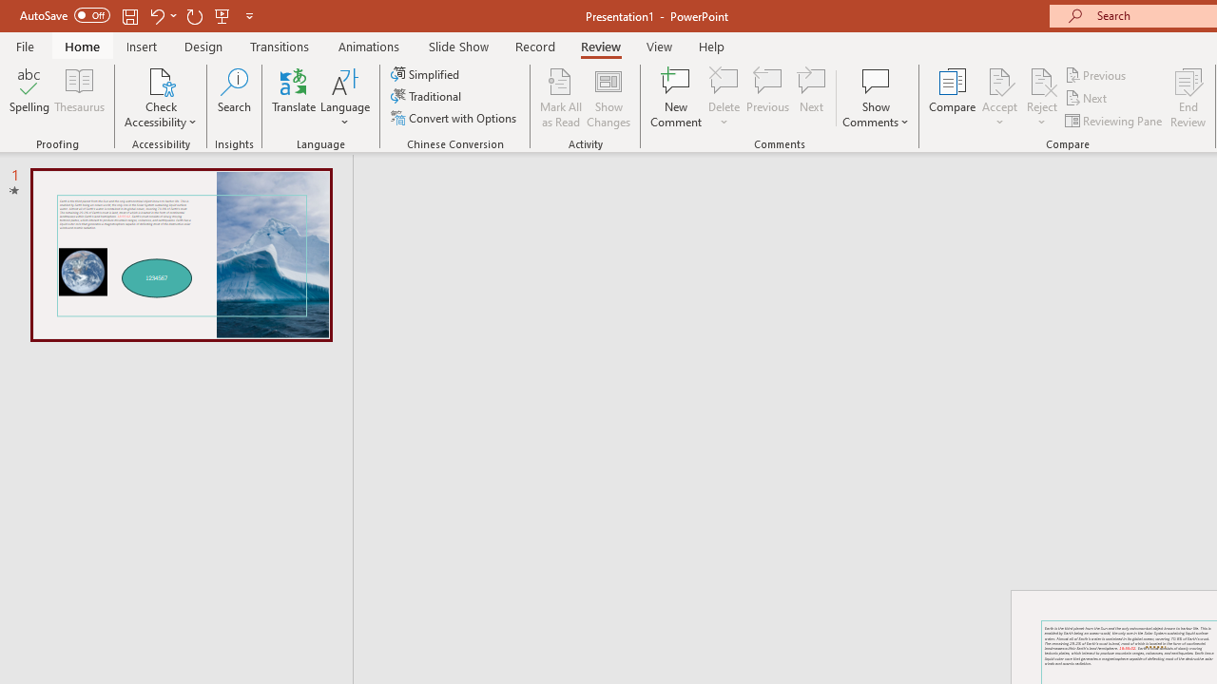  Describe the element at coordinates (1042, 80) in the screenshot. I see `Reject Change` at that location.